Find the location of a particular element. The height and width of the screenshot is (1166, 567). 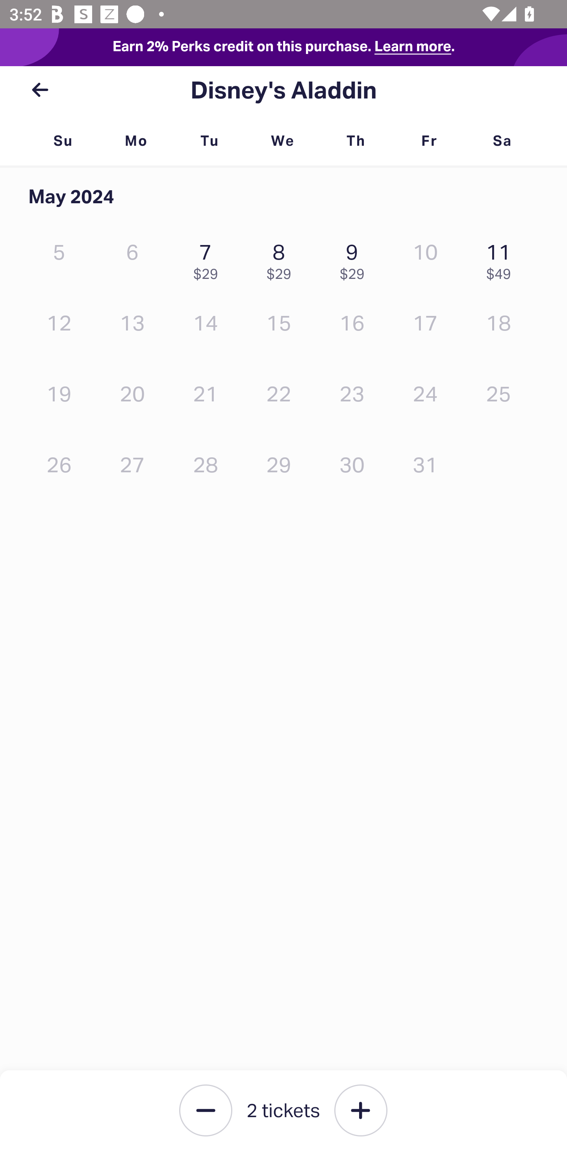

8 $29 is located at coordinates (282, 258).